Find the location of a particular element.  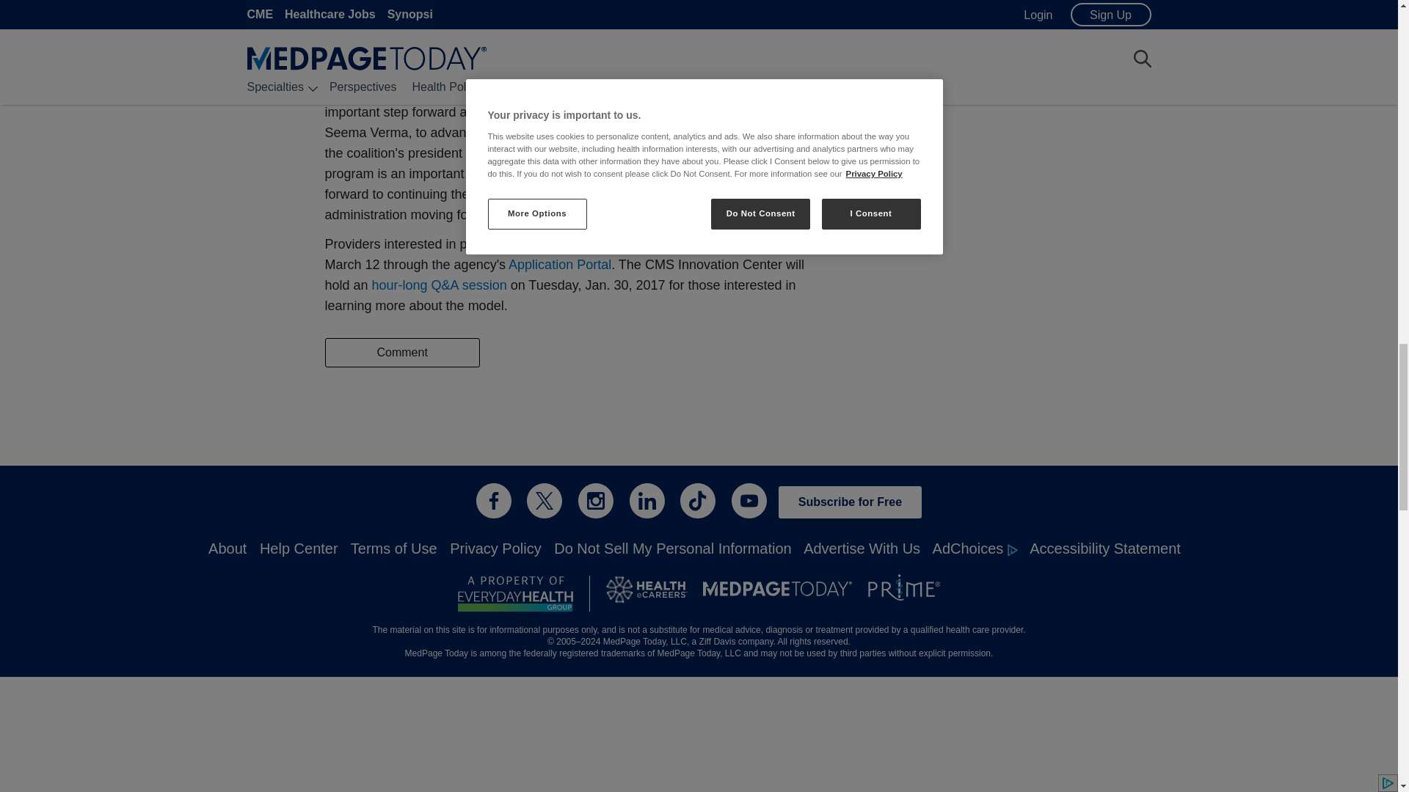

Opens in a new tab or window is located at coordinates (560, 265).